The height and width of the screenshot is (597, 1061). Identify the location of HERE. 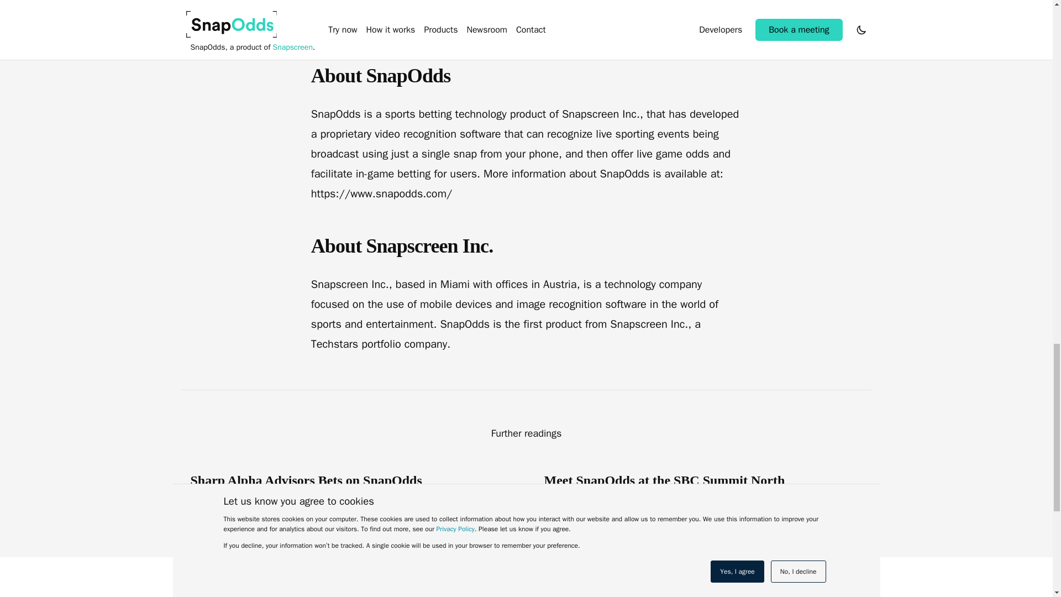
(498, 24).